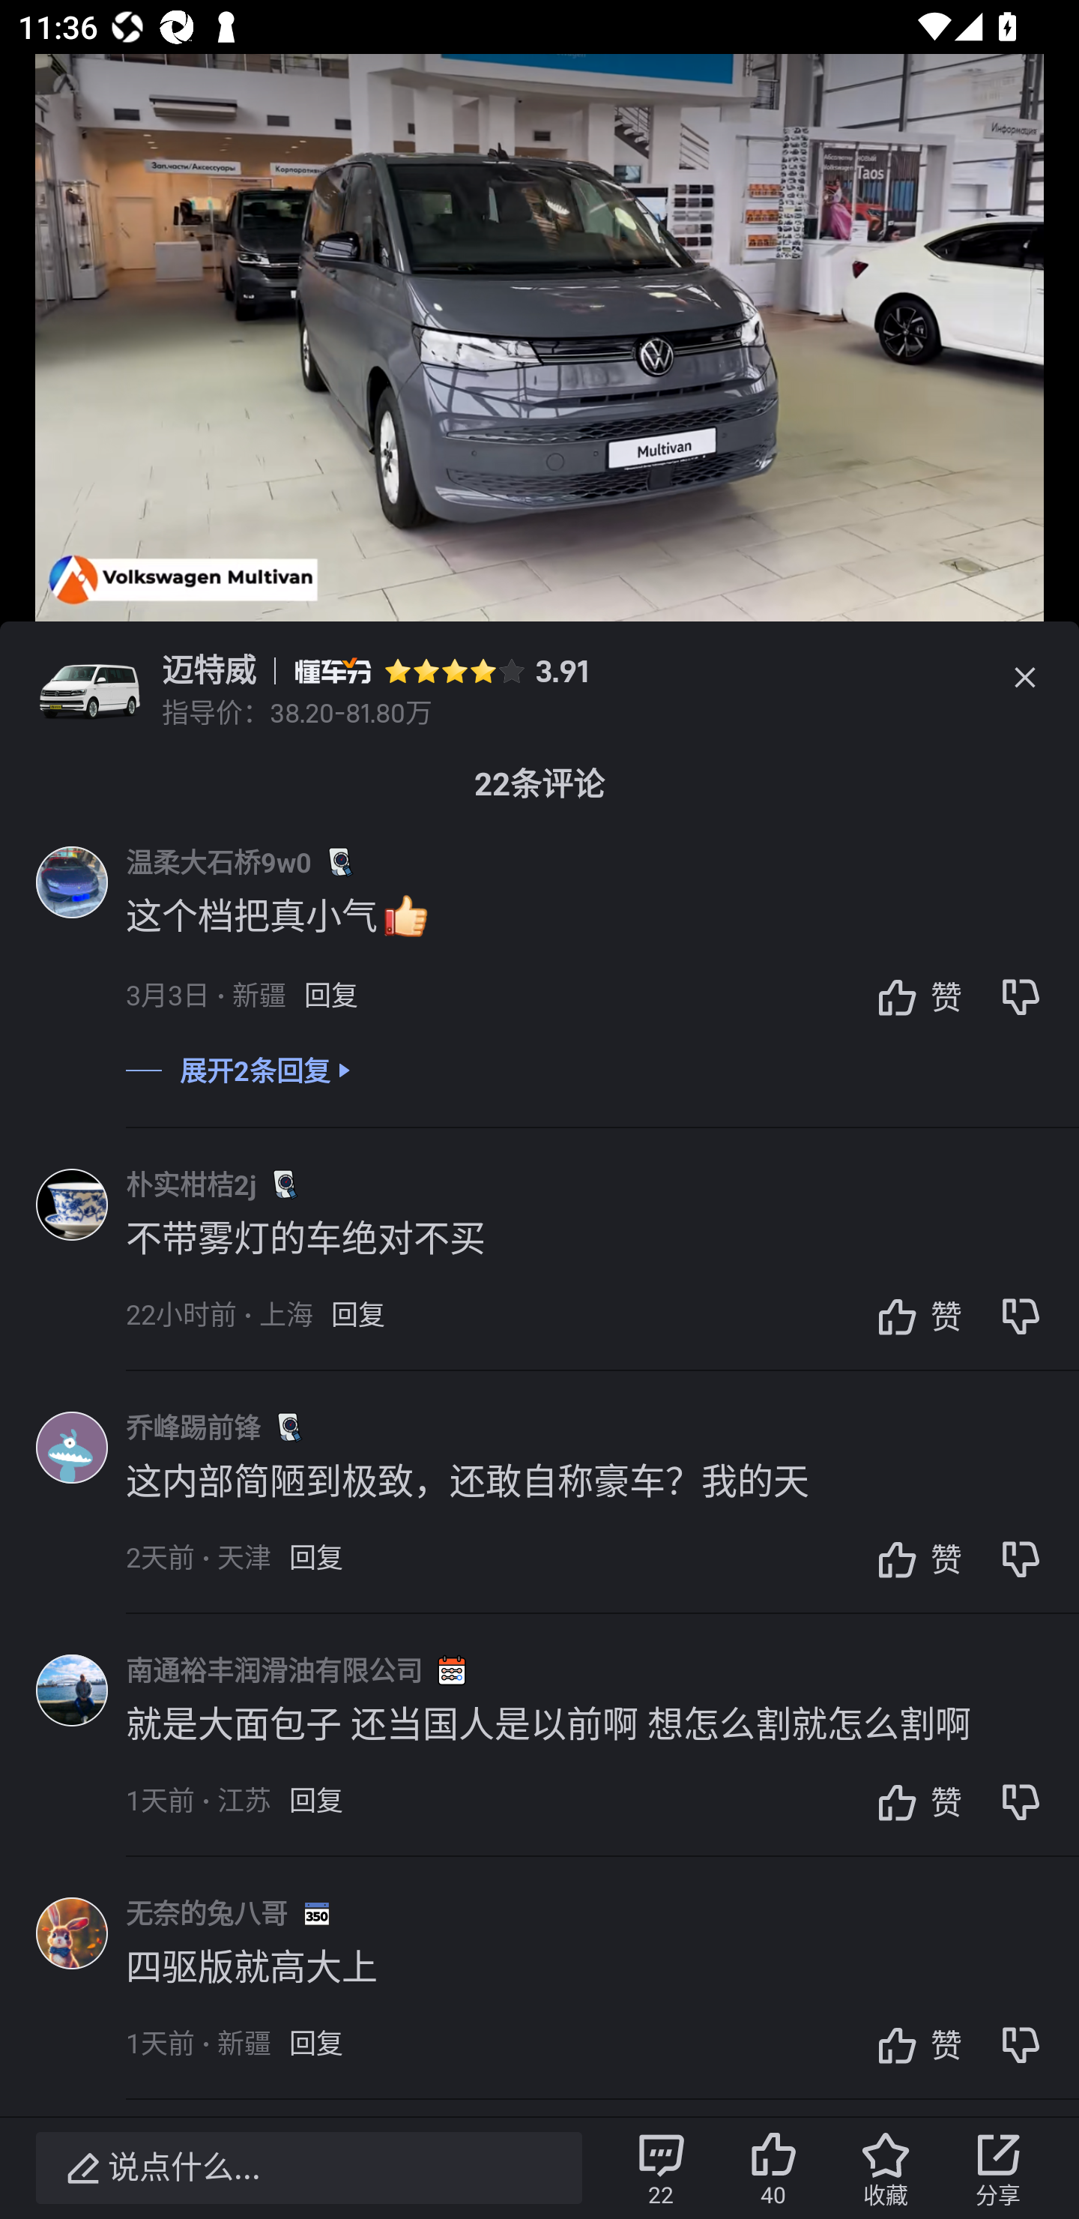  Describe the element at coordinates (913, 1559) in the screenshot. I see `赞` at that location.